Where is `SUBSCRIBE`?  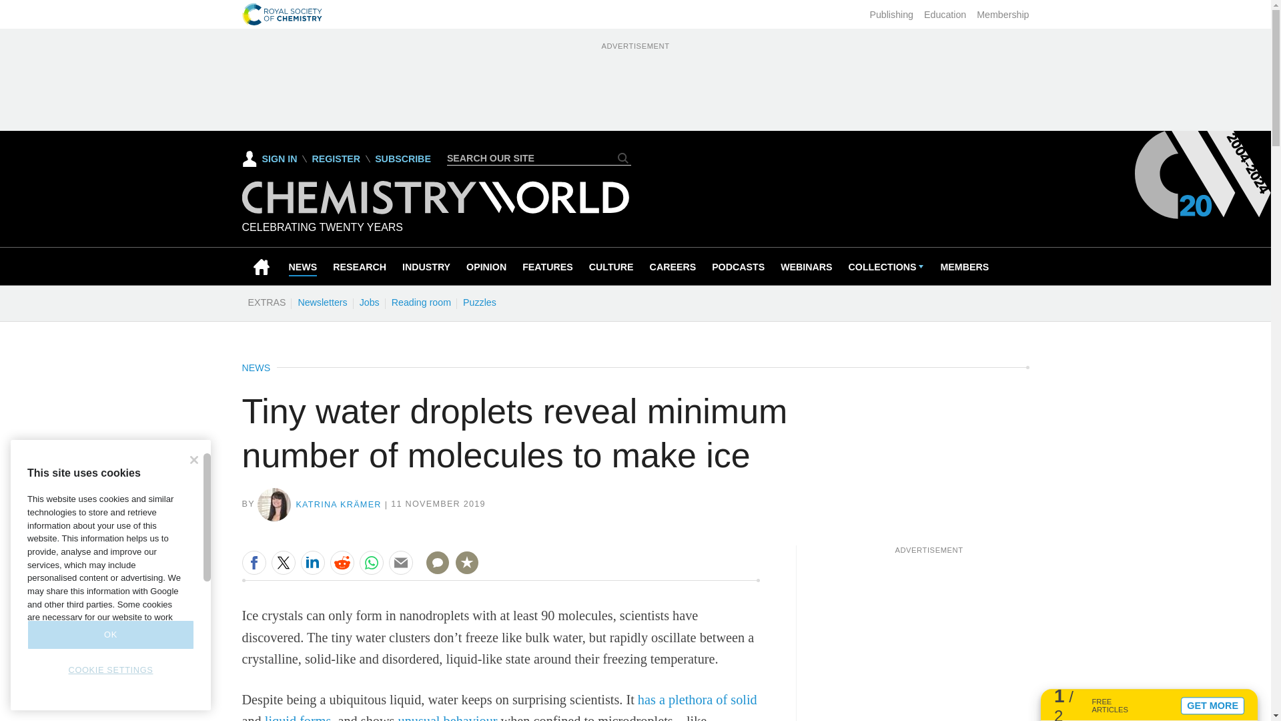
SUBSCRIBE is located at coordinates (403, 159).